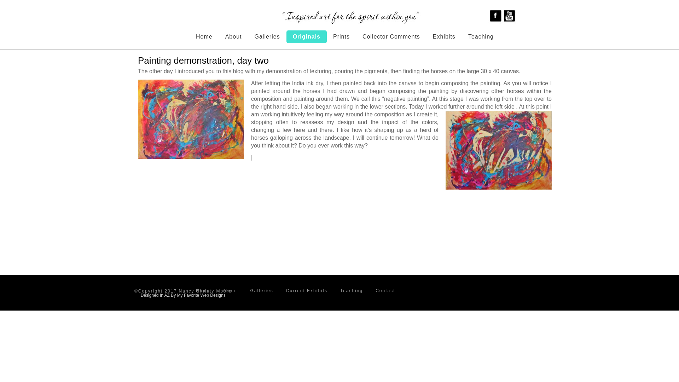  I want to click on Galleries, so click(261, 291).